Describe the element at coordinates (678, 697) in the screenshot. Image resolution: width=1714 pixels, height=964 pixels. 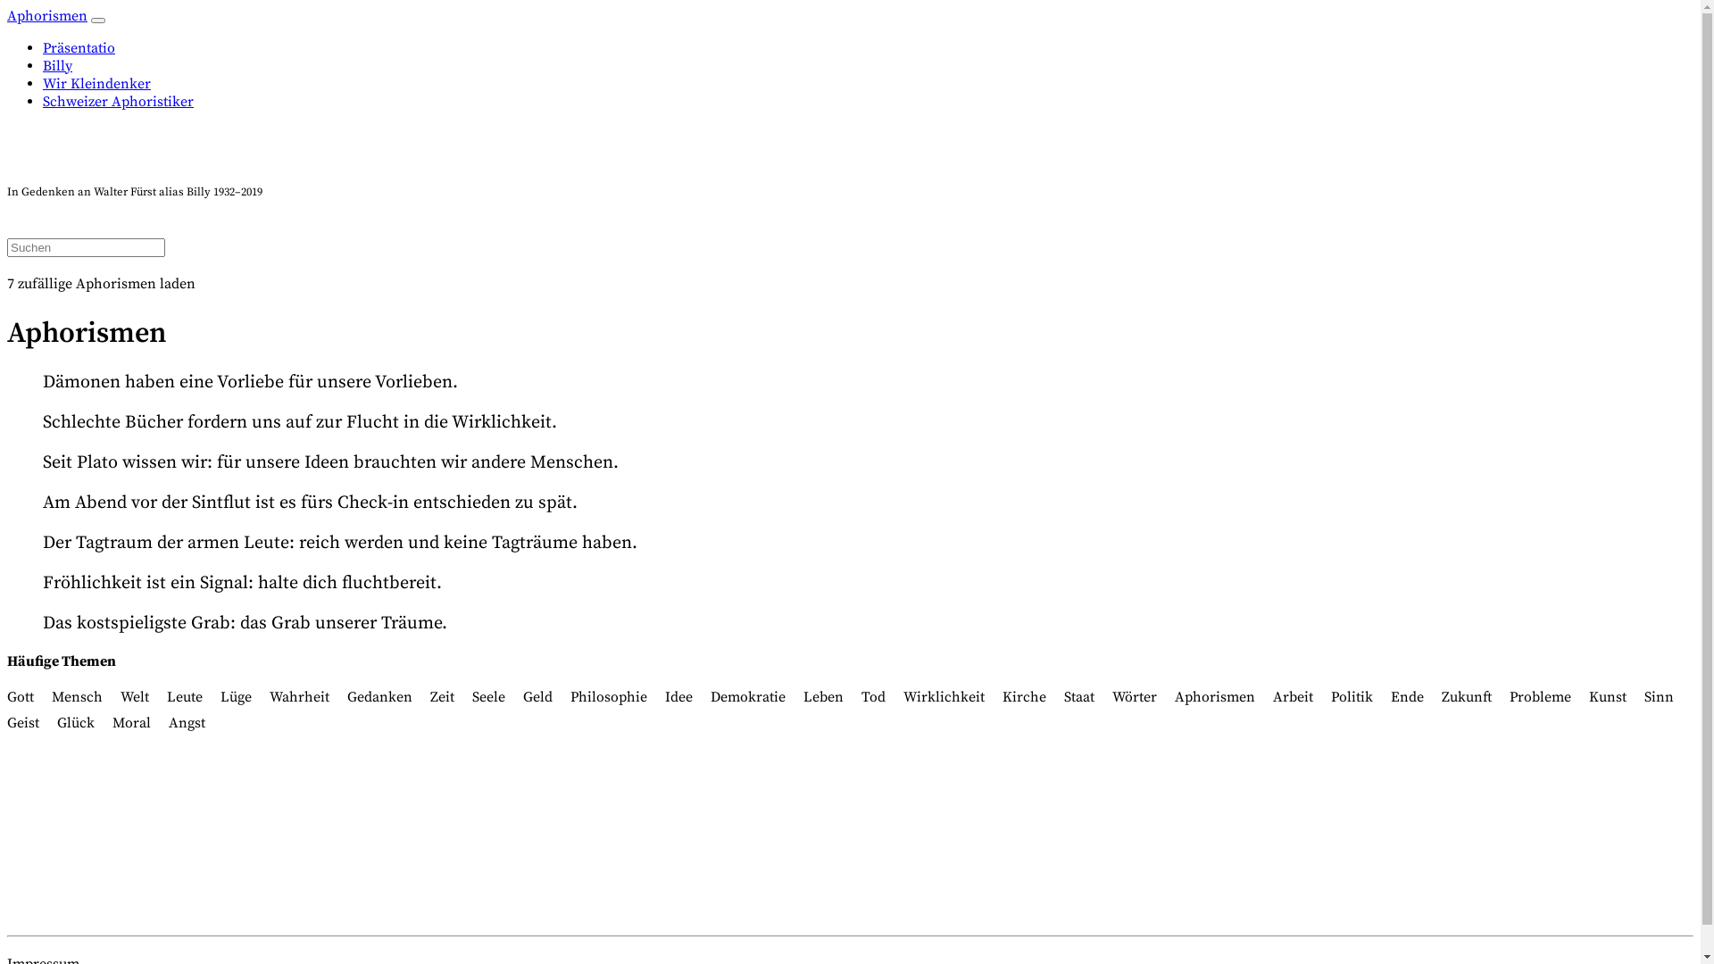
I see `Idee` at that location.